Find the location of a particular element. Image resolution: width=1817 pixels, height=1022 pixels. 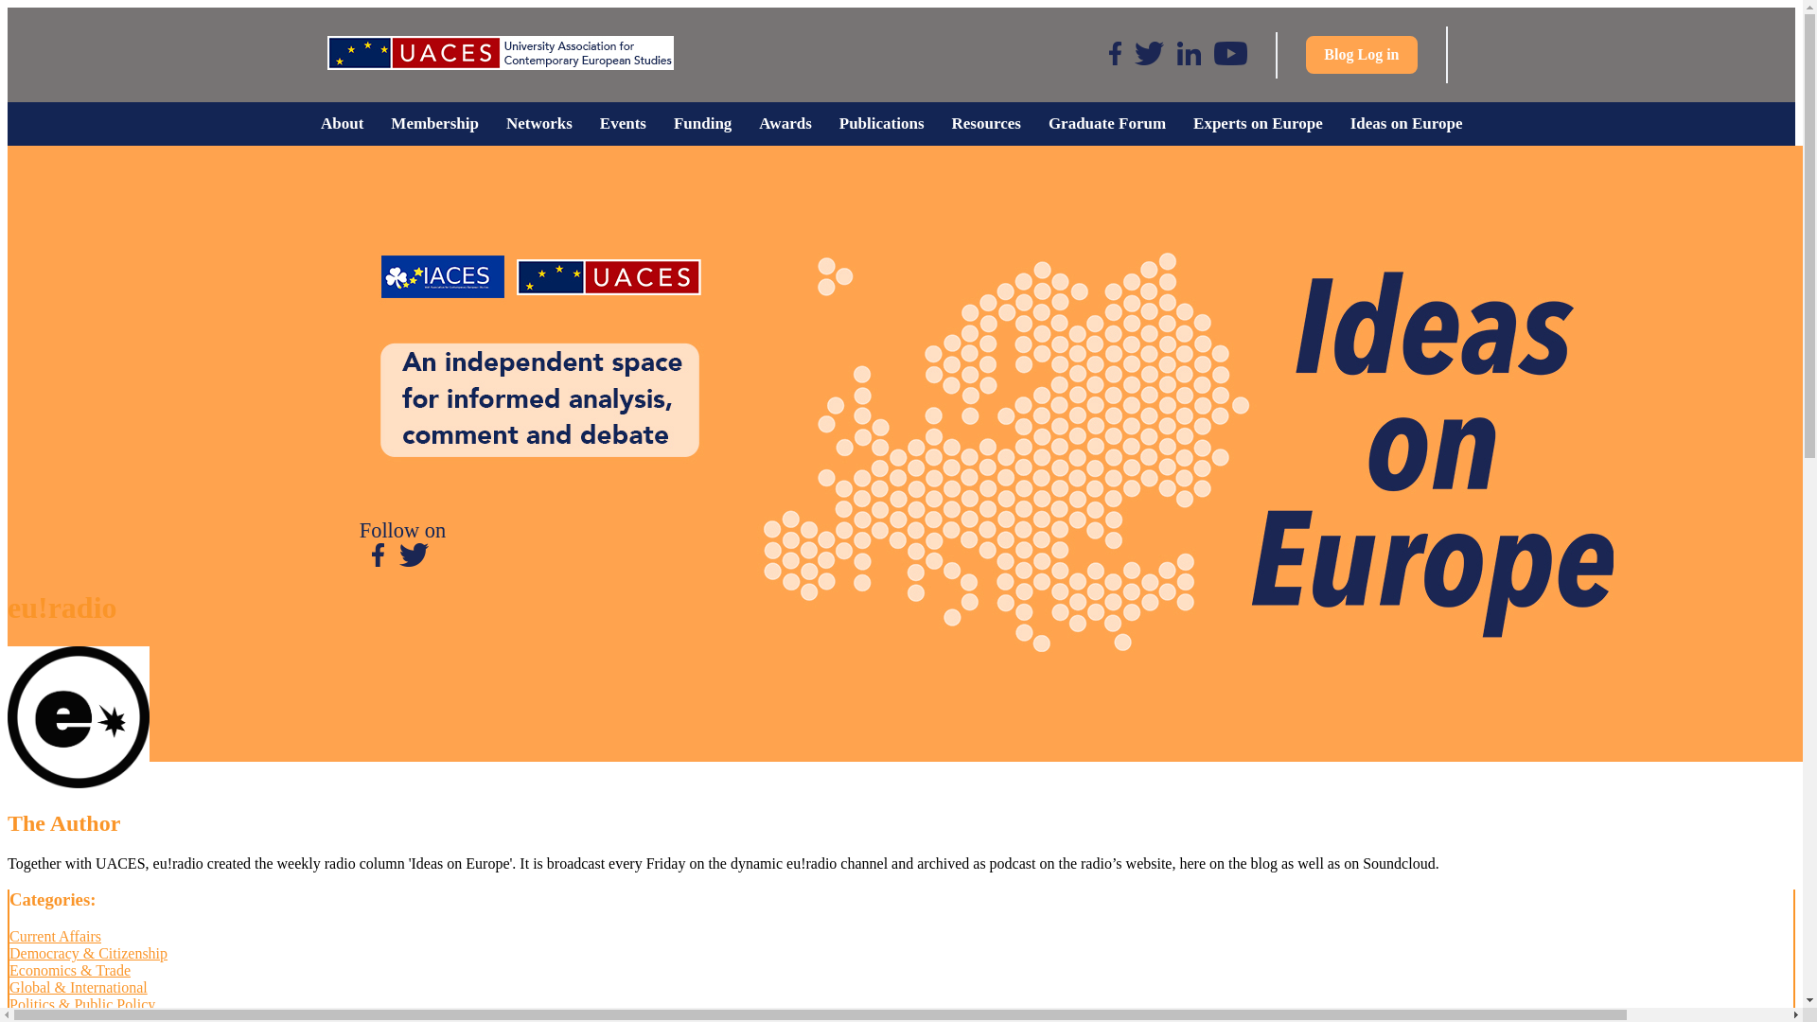

Membership is located at coordinates (435, 124).